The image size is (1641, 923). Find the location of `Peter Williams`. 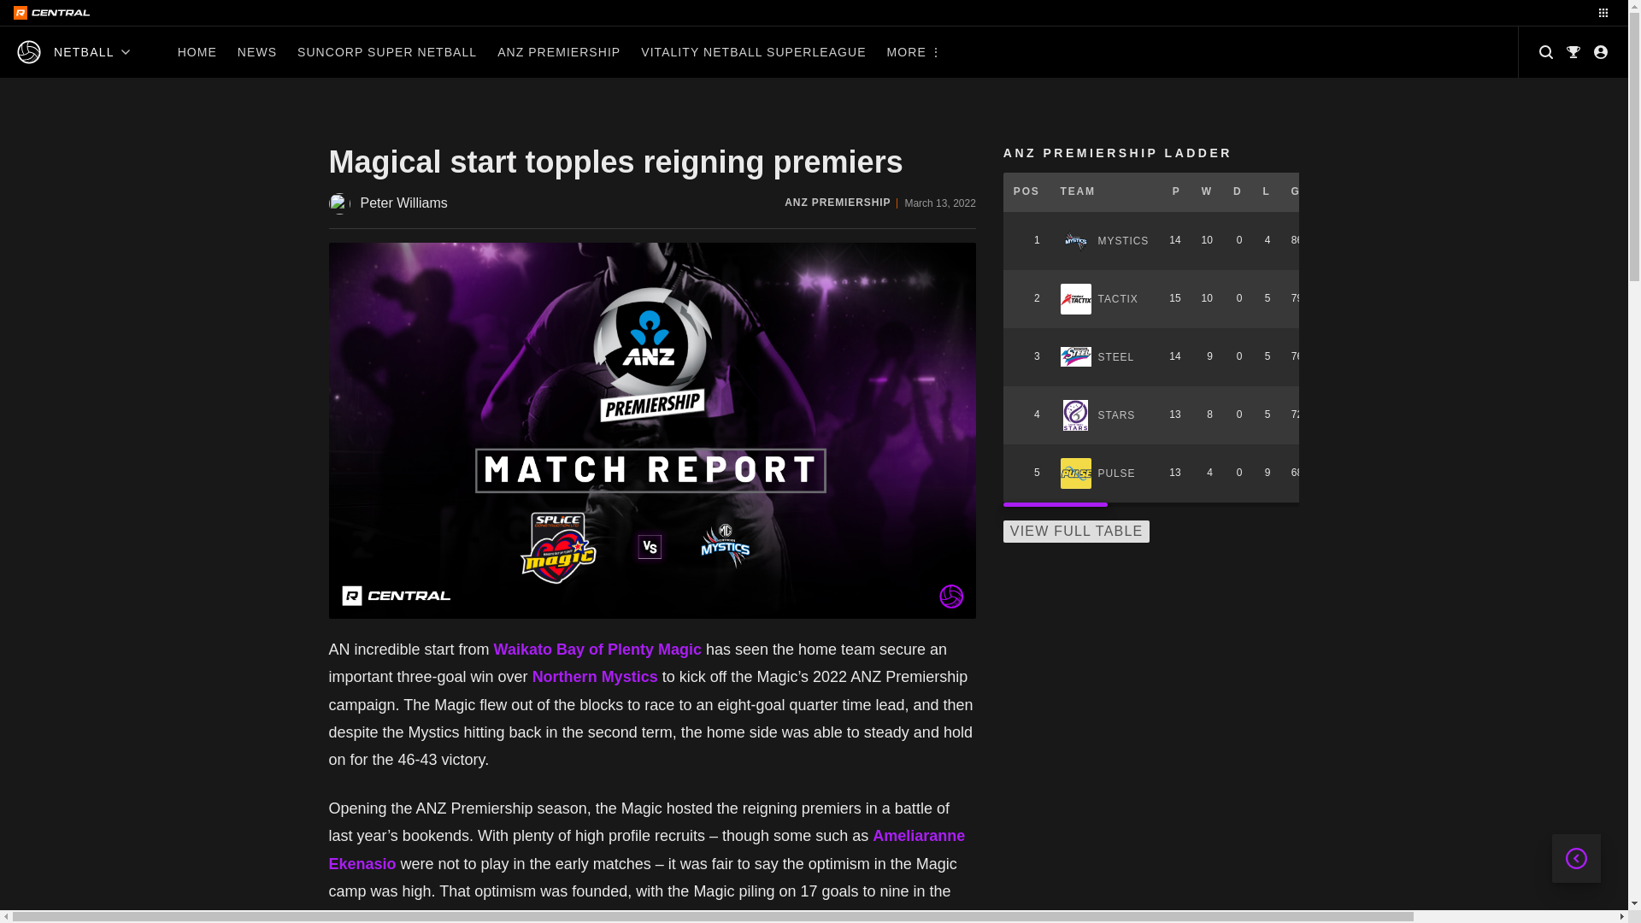

Peter Williams is located at coordinates (387, 203).